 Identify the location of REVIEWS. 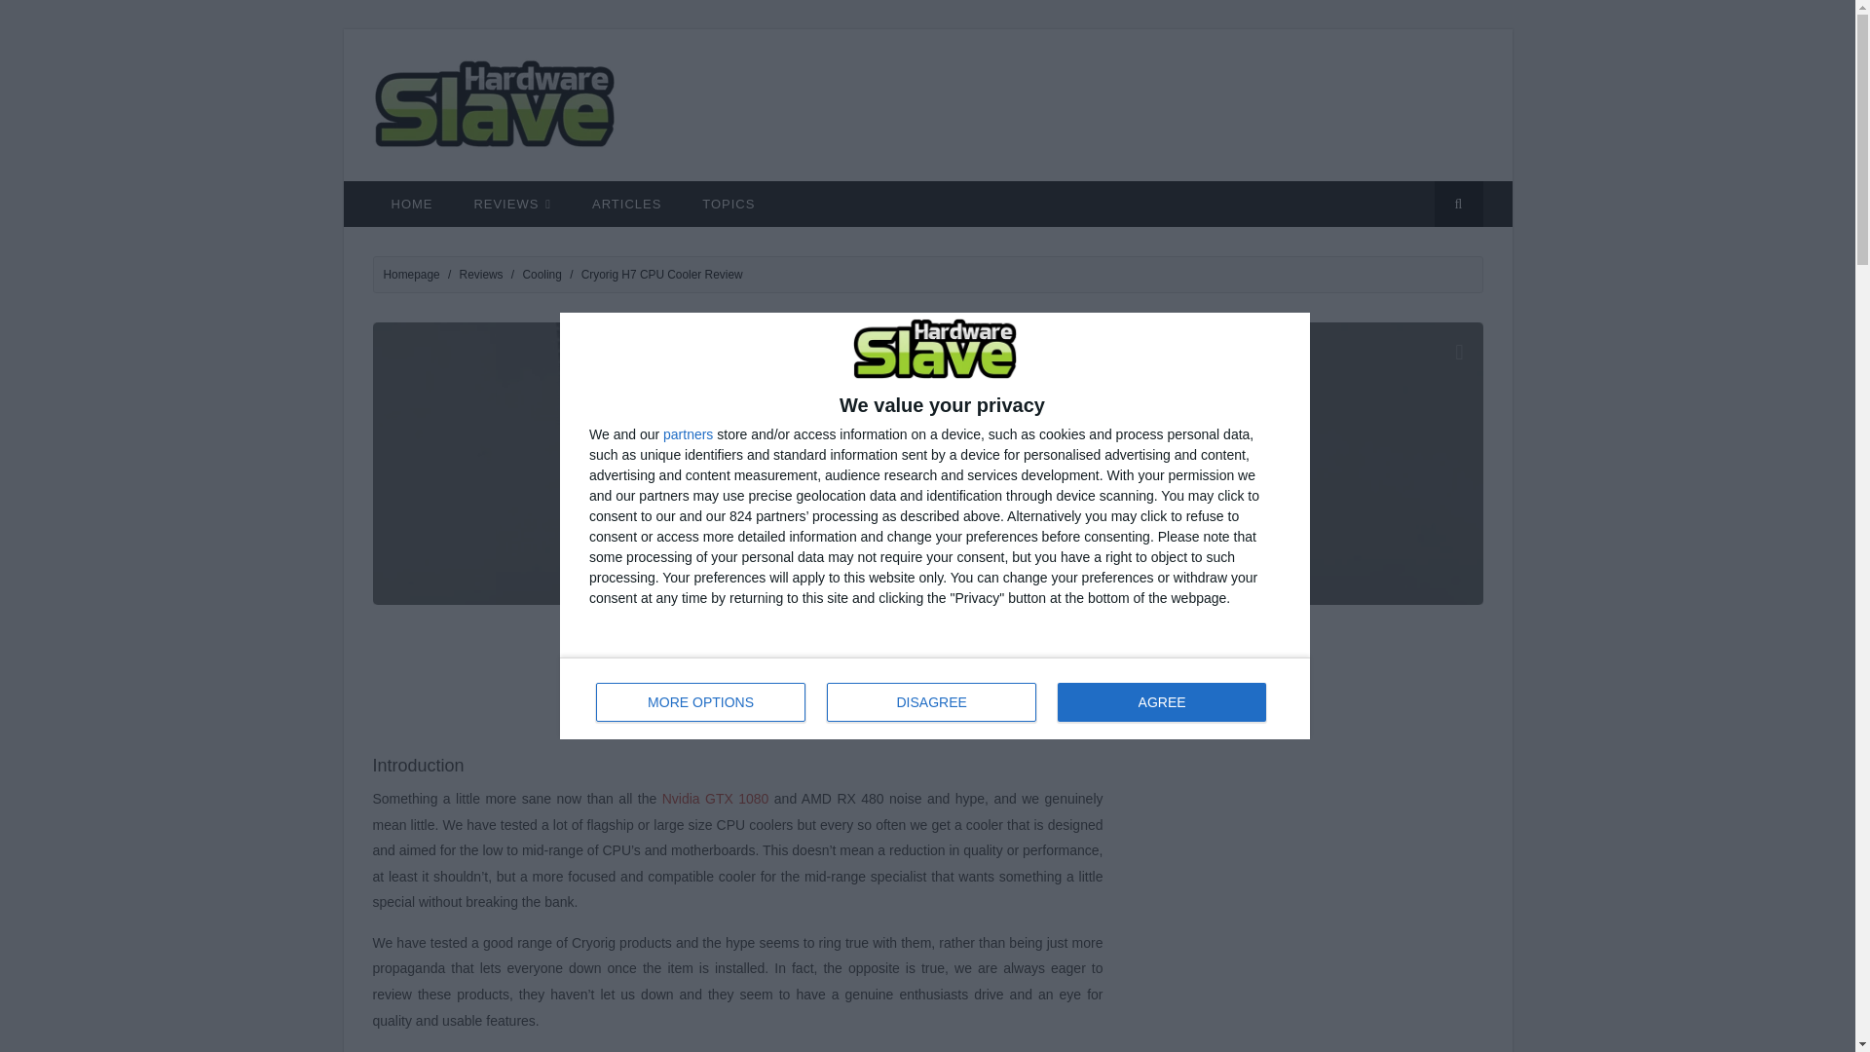
(512, 204).